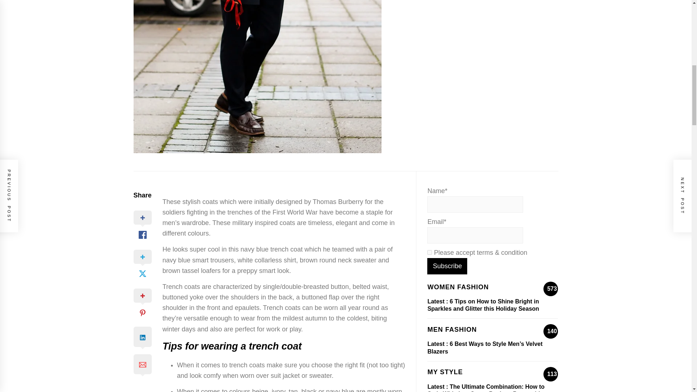 This screenshot has height=392, width=697. What do you see at coordinates (447, 266) in the screenshot?
I see `Subscribe` at bounding box center [447, 266].